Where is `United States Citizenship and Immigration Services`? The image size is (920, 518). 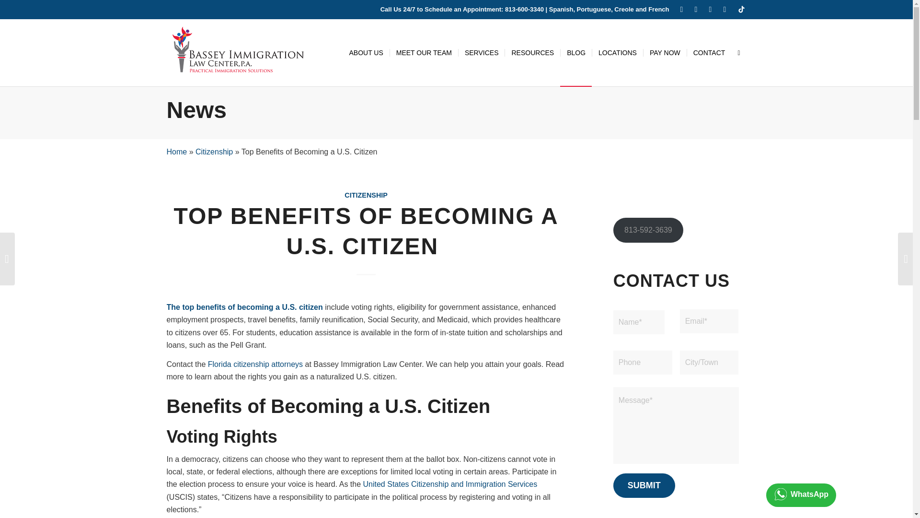
United States Citizenship and Immigration Services is located at coordinates (450, 484).